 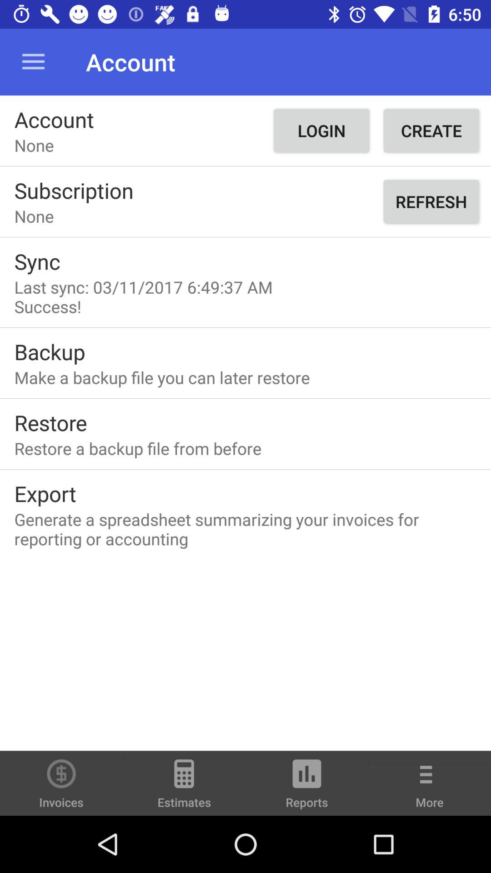 I want to click on launch item to the left of create icon, so click(x=321, y=130).